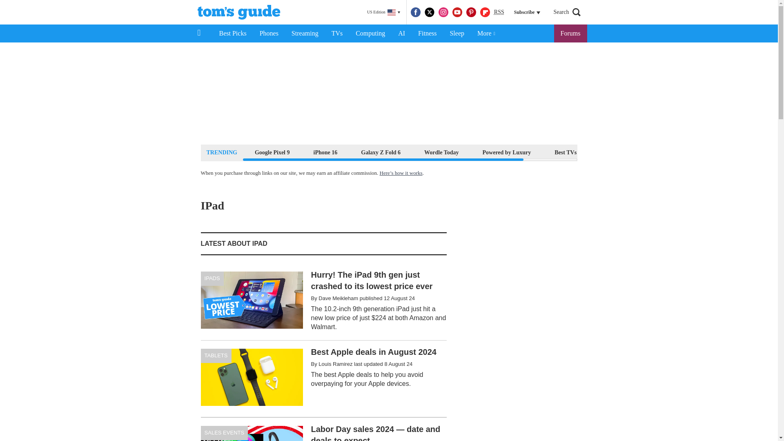 This screenshot has height=441, width=784. What do you see at coordinates (269, 33) in the screenshot?
I see `Phones` at bounding box center [269, 33].